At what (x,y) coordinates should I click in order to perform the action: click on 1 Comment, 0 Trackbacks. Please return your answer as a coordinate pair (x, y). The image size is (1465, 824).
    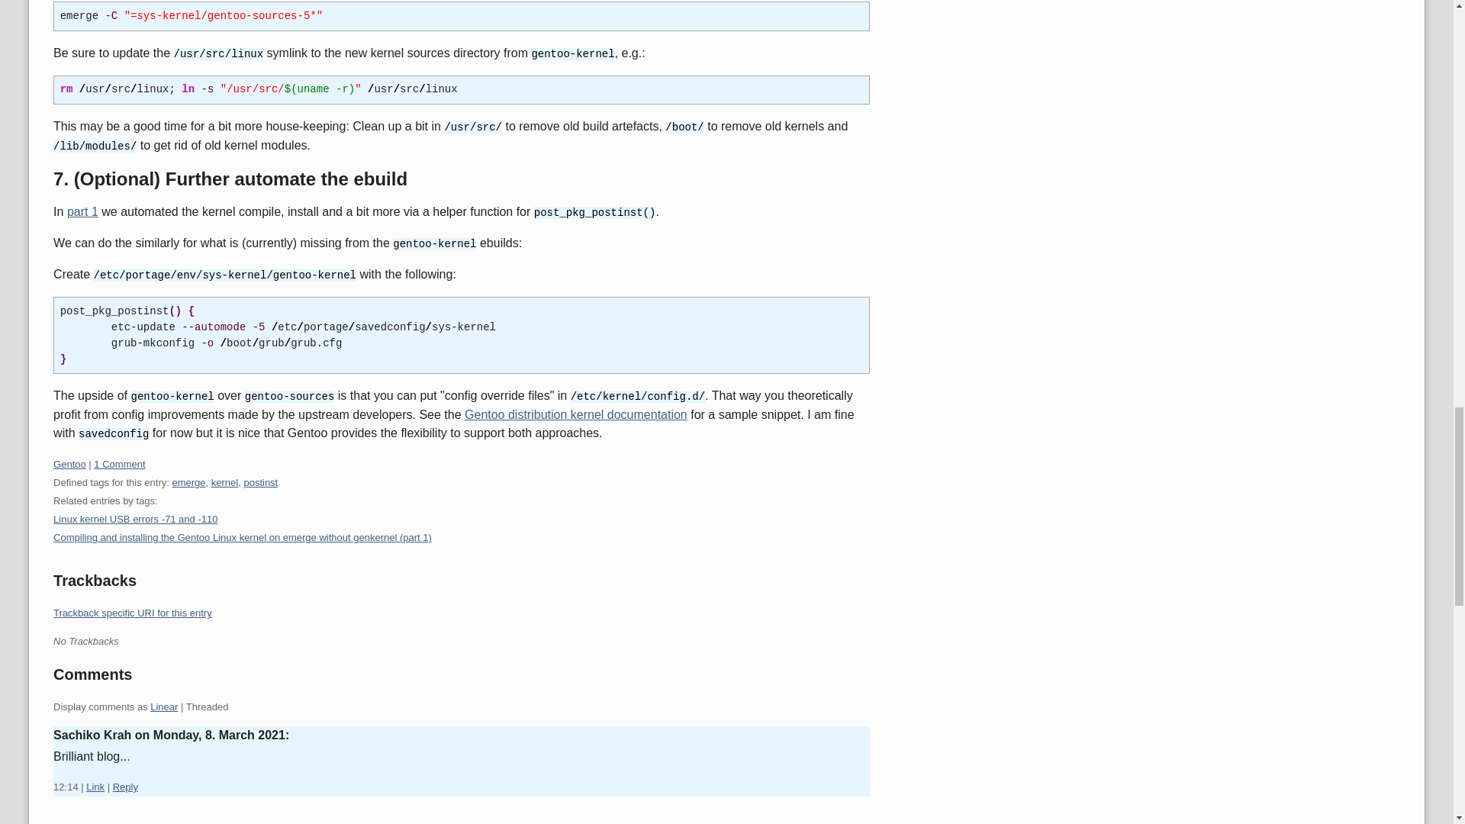
    Looking at the image, I should click on (119, 464).